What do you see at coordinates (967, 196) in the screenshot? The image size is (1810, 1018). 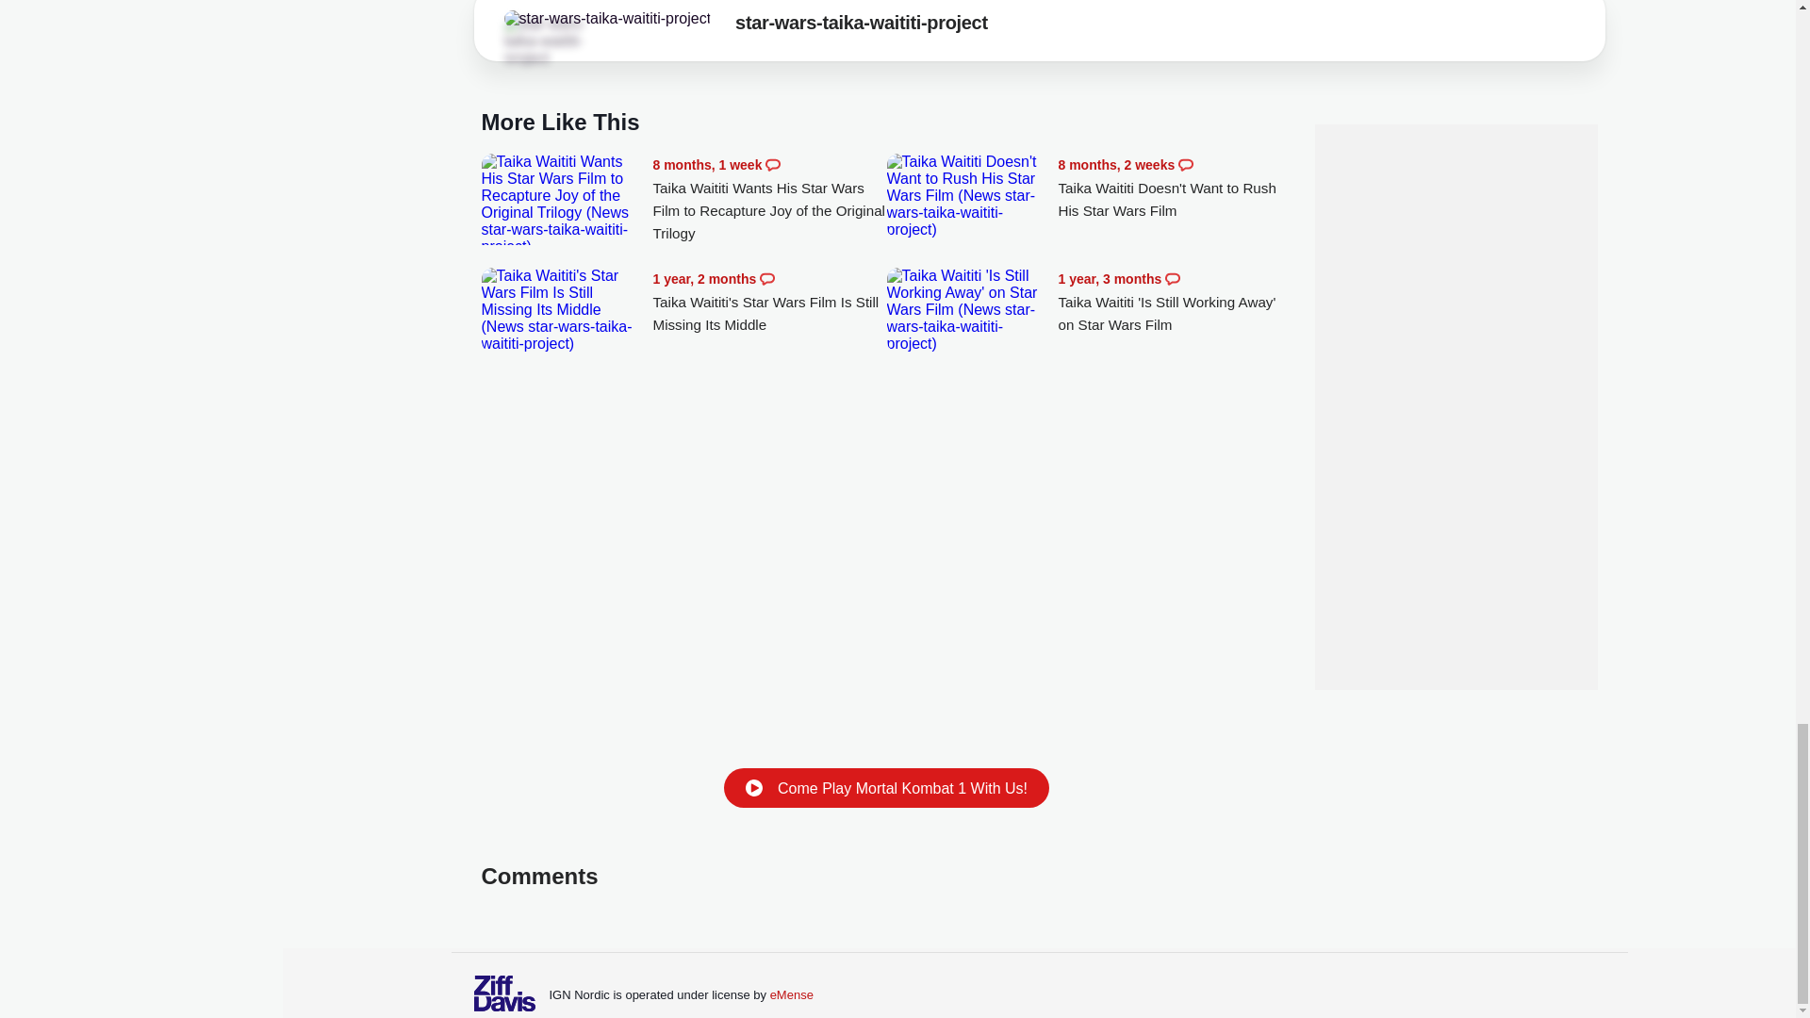 I see `Taika Waititi Doesn't Want to Rush His Star Wars Film` at bounding box center [967, 196].